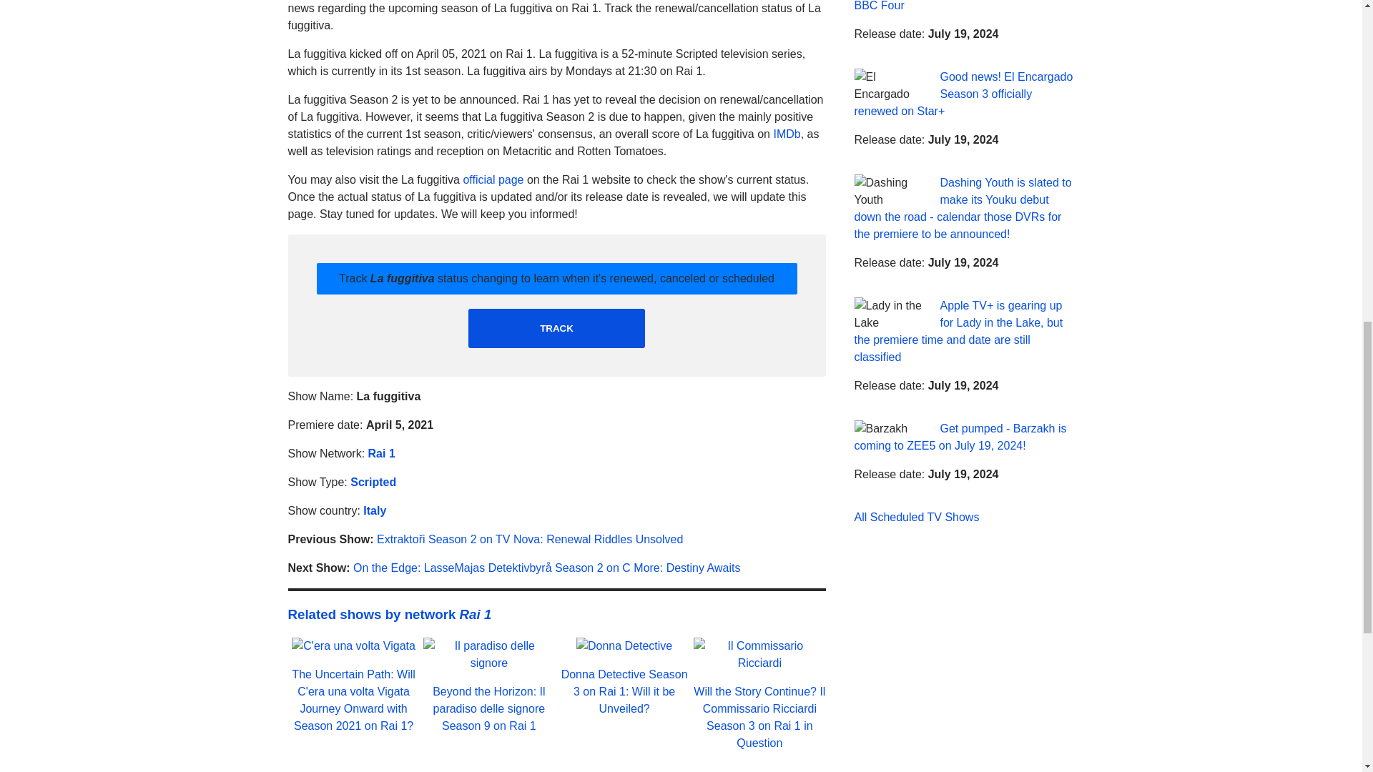  What do you see at coordinates (960, 436) in the screenshot?
I see `Get pumped - Barzakh is coming to ZEE5 on July 19, 2024!` at bounding box center [960, 436].